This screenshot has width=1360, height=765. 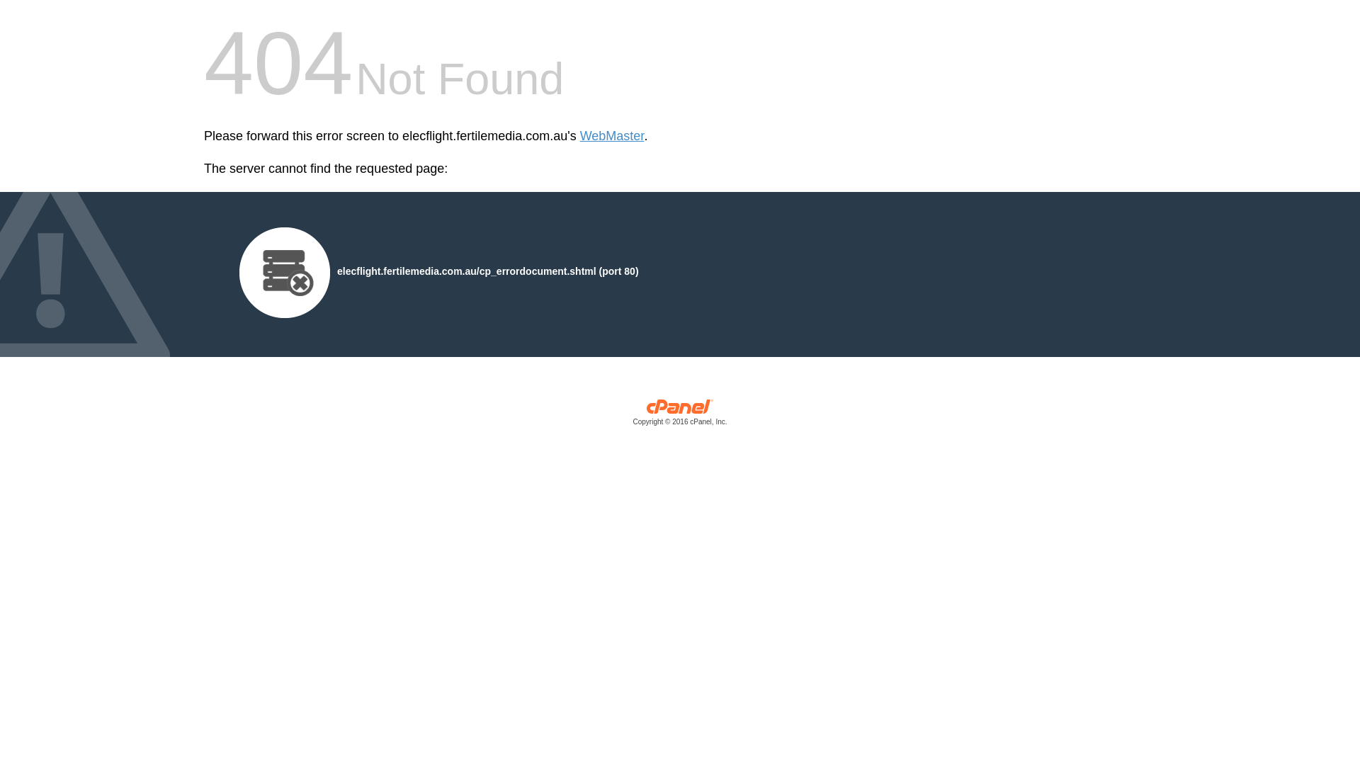 What do you see at coordinates (612, 136) in the screenshot?
I see `WebMaster` at bounding box center [612, 136].